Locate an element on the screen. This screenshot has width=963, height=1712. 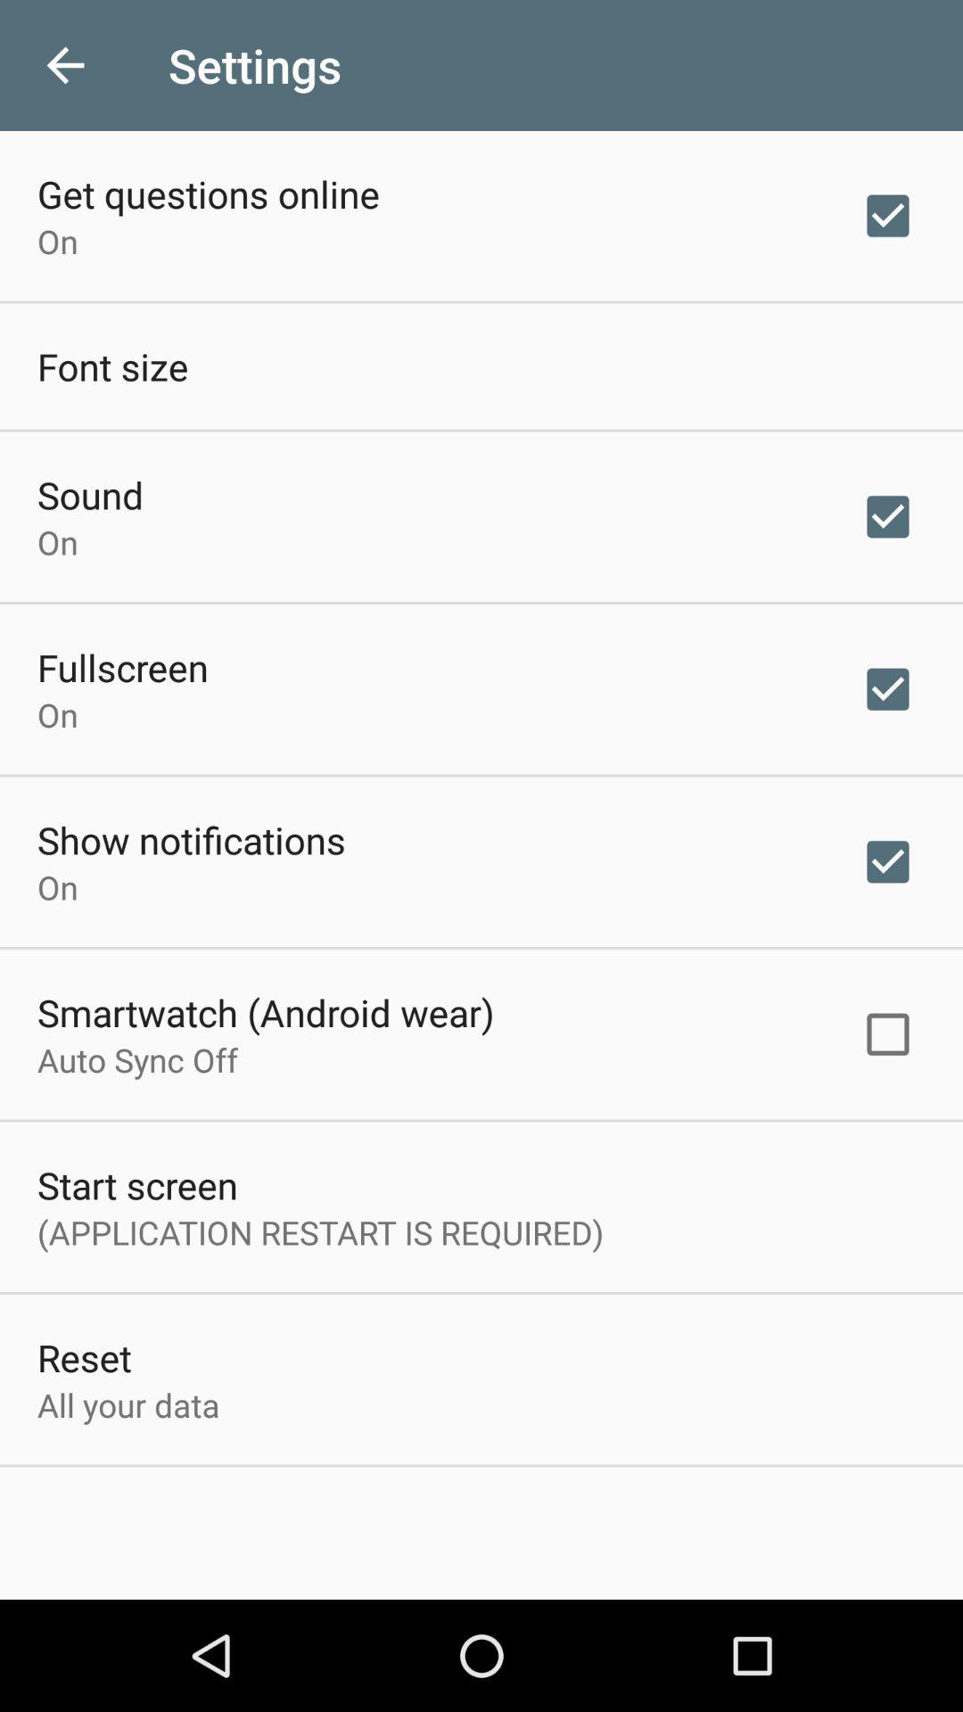
launch icon below the application restart is item is located at coordinates (84, 1357).